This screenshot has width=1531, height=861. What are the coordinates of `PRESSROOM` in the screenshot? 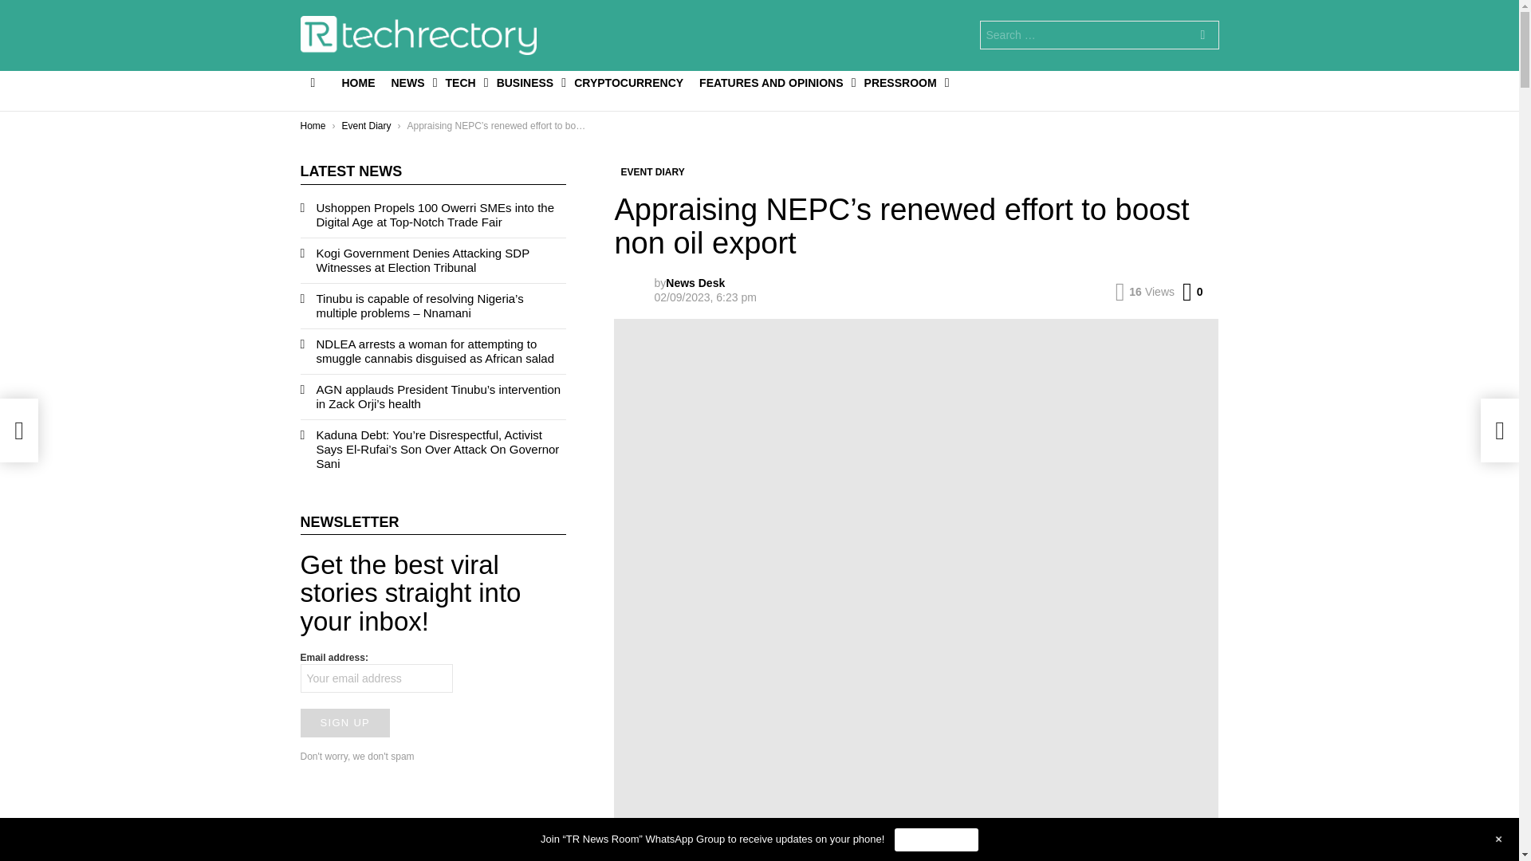 It's located at (903, 82).